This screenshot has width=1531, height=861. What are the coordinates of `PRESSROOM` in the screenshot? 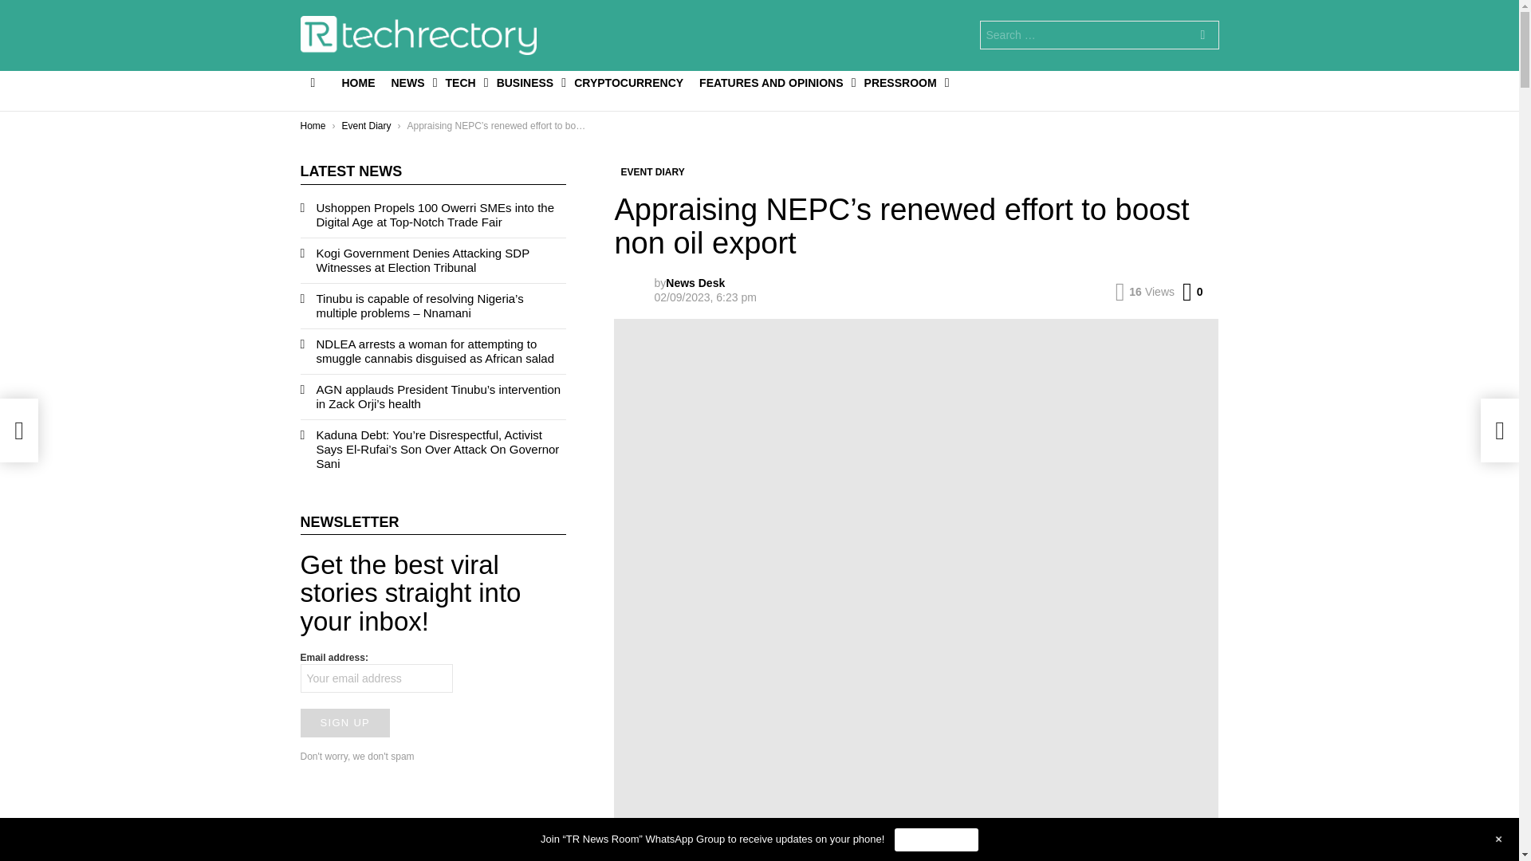 It's located at (903, 82).